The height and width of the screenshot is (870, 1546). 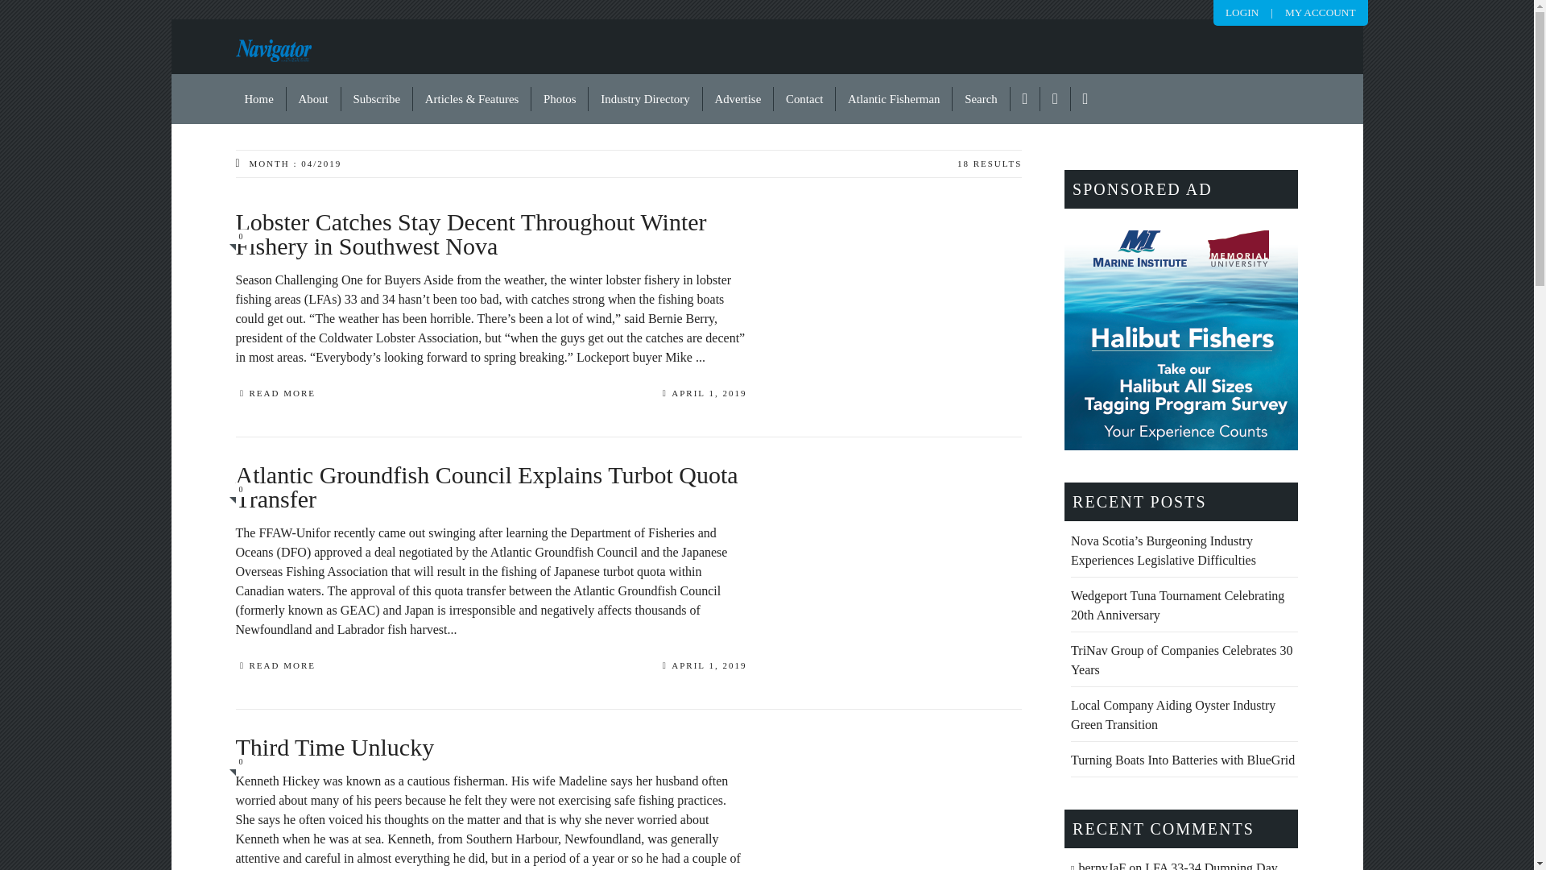 What do you see at coordinates (259, 99) in the screenshot?
I see `Home` at bounding box center [259, 99].